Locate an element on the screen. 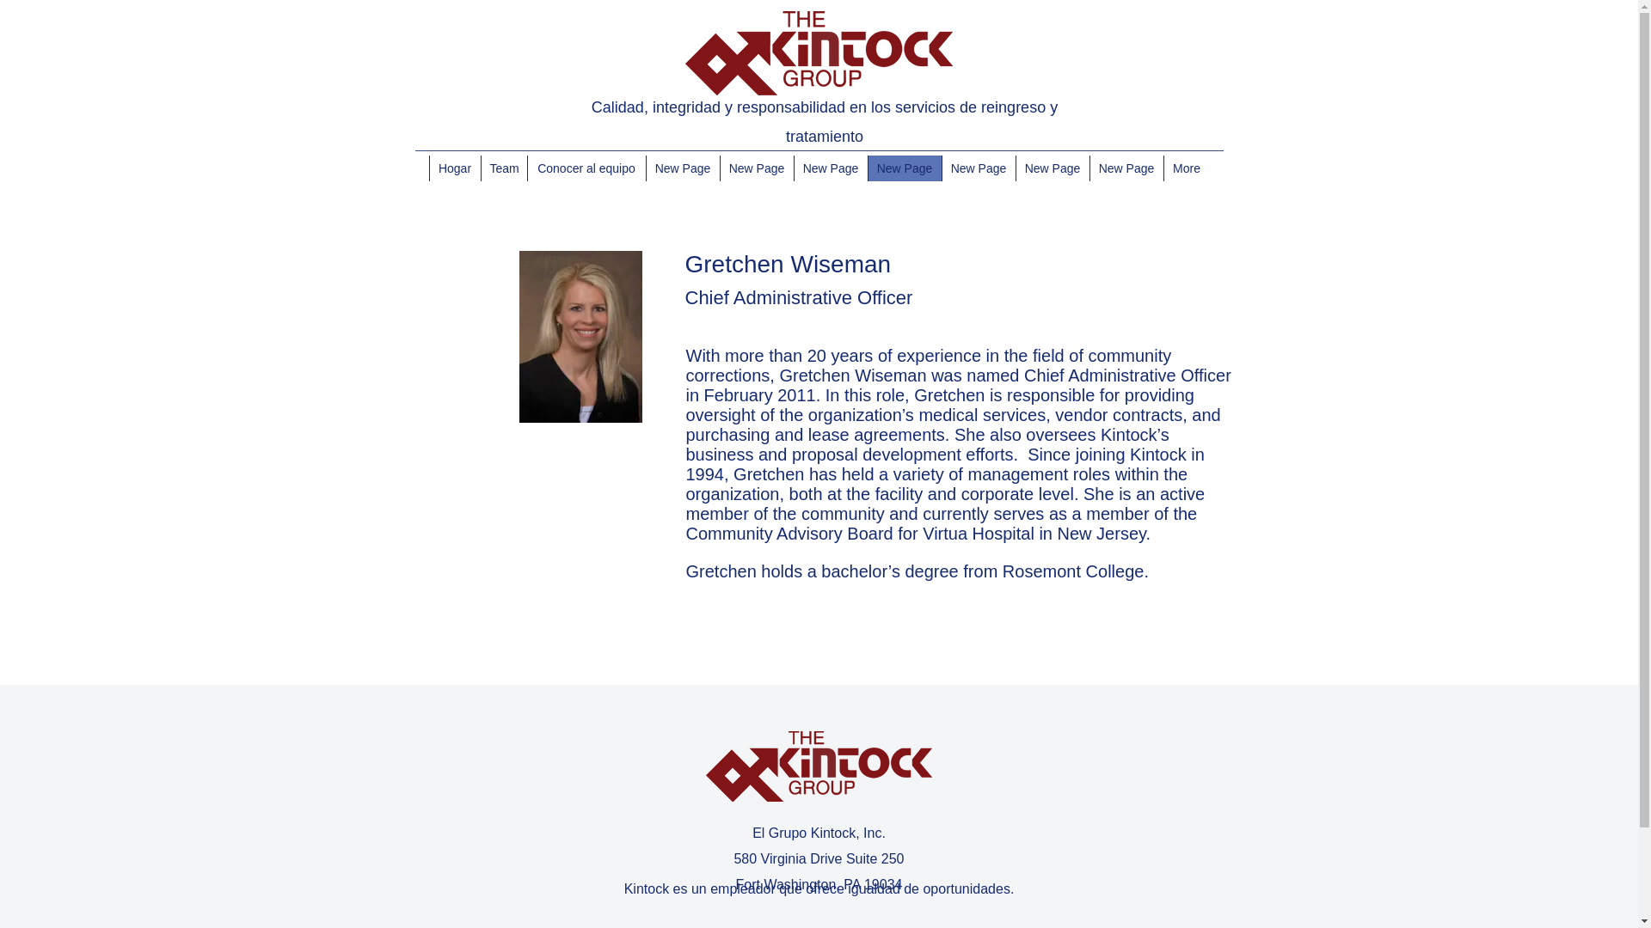 The height and width of the screenshot is (928, 1651). New Page is located at coordinates (1051, 167).